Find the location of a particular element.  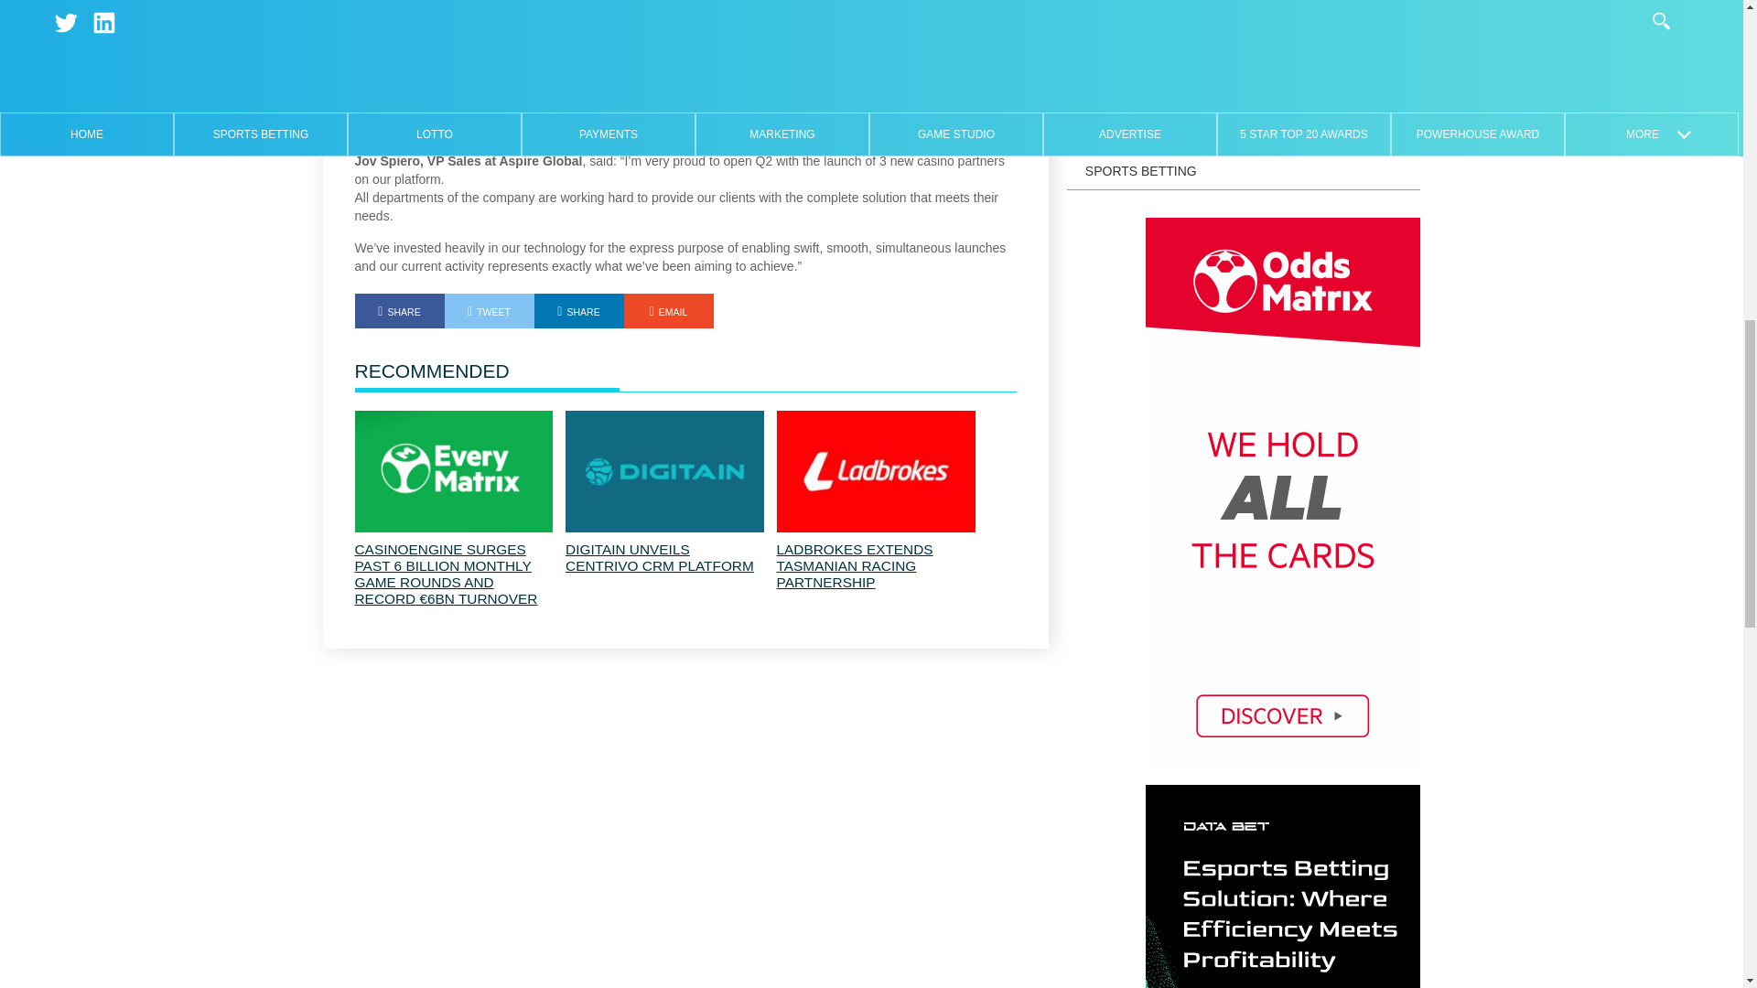

TWEET is located at coordinates (489, 310).